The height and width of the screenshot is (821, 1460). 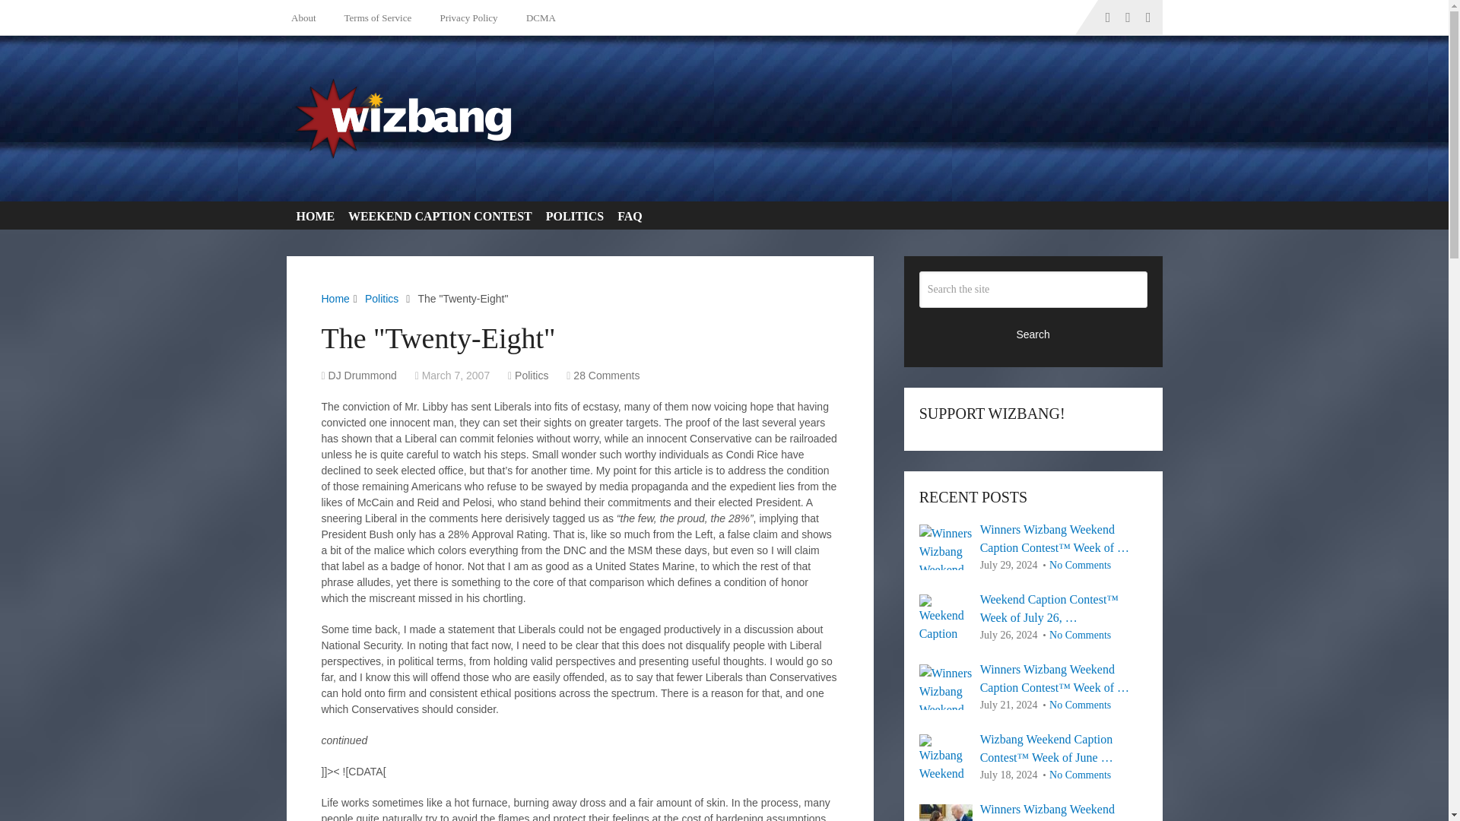 I want to click on Posts by DJ Drummond, so click(x=363, y=376).